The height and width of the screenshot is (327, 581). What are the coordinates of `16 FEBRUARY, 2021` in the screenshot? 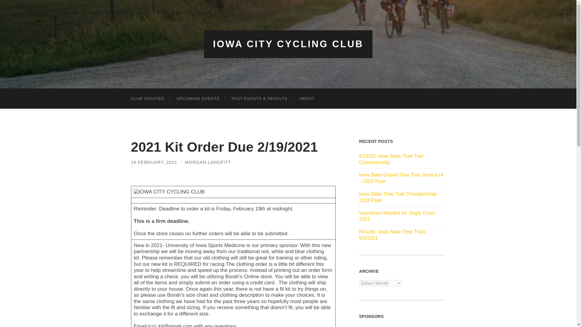 It's located at (154, 162).